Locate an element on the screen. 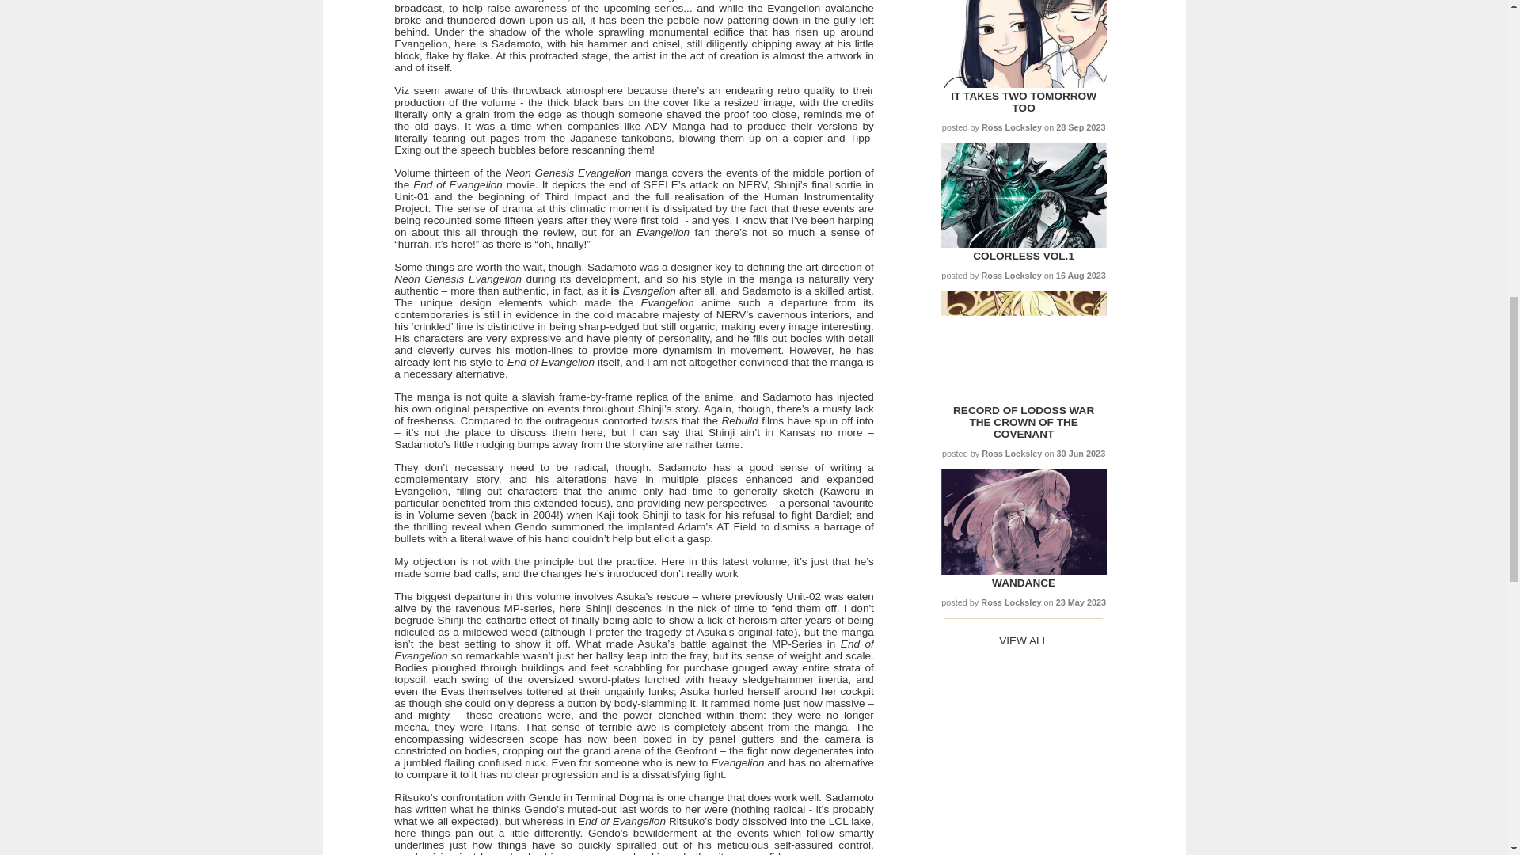  COLORLESS VOL.1 is located at coordinates (1023, 256).